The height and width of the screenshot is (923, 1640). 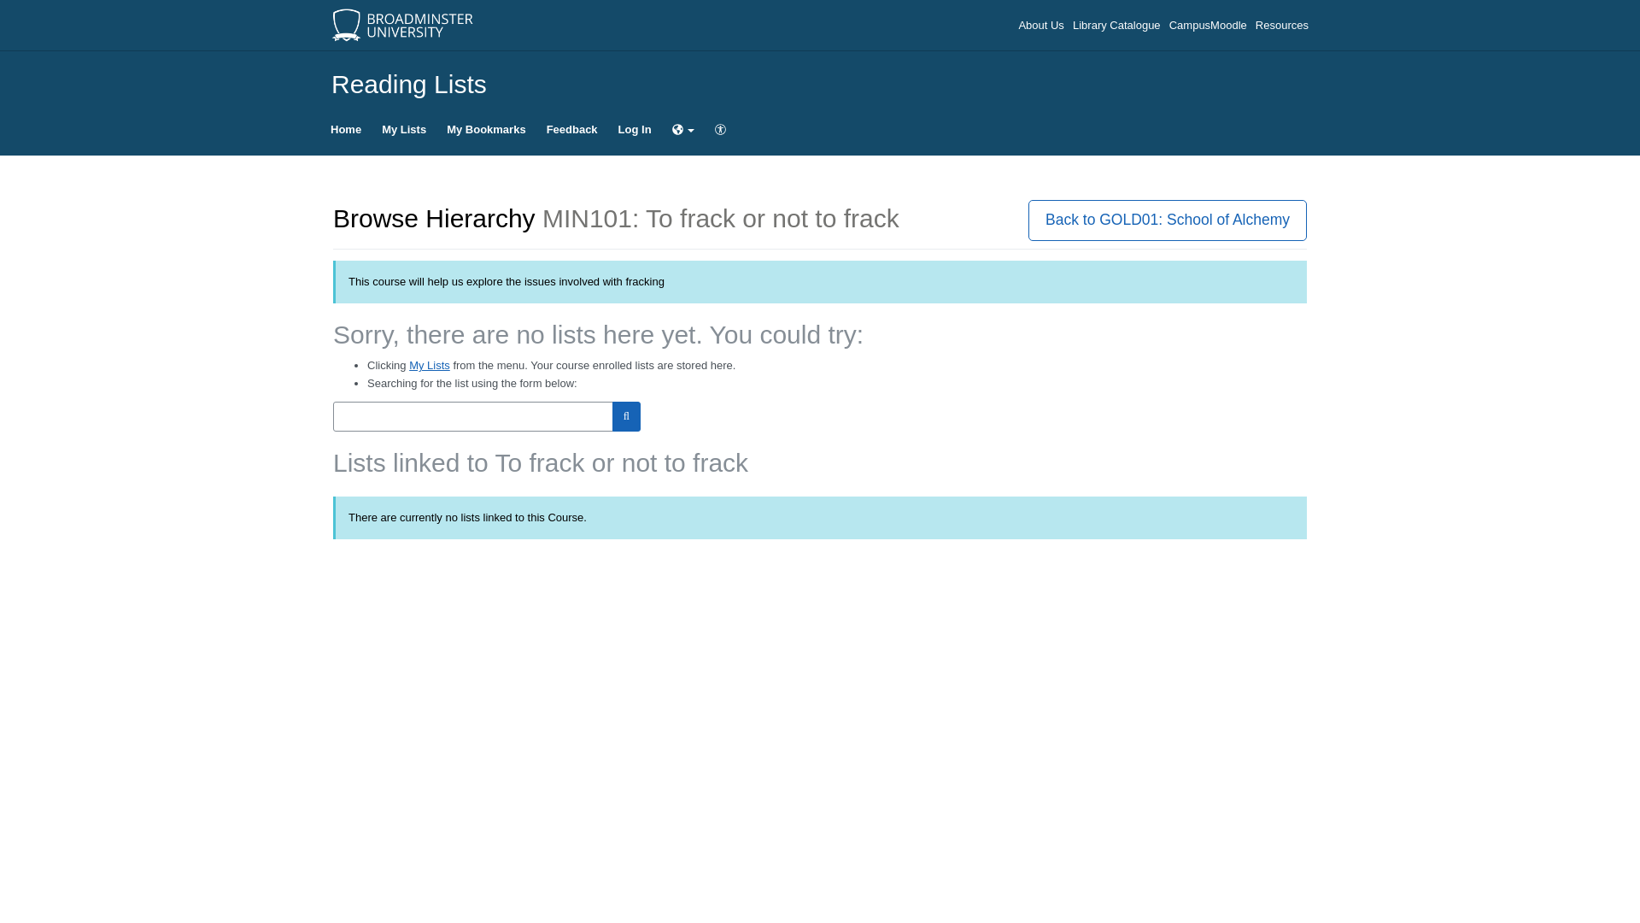 I want to click on Home, so click(x=345, y=130).